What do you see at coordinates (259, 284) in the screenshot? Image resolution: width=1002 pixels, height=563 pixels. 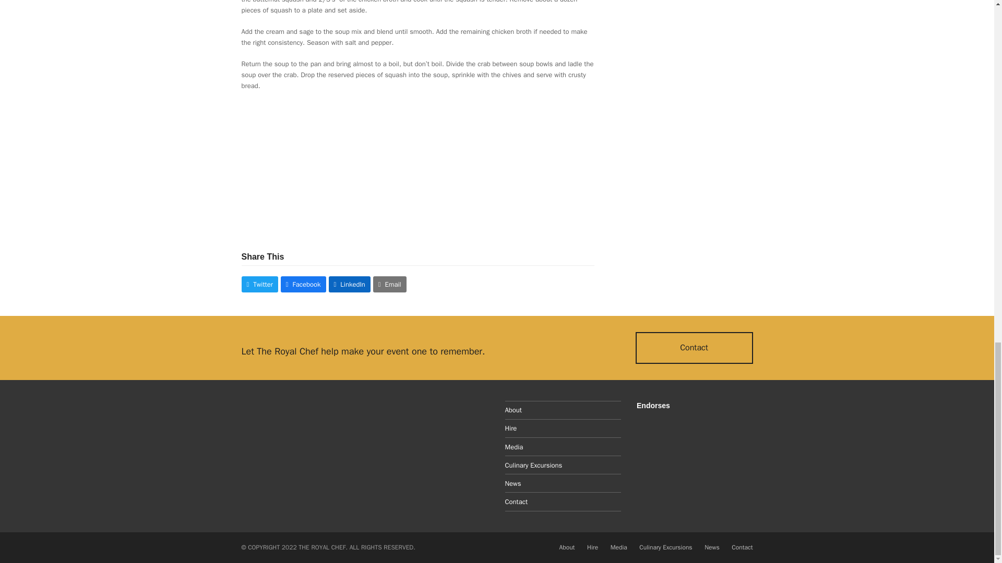 I see `Twitter` at bounding box center [259, 284].